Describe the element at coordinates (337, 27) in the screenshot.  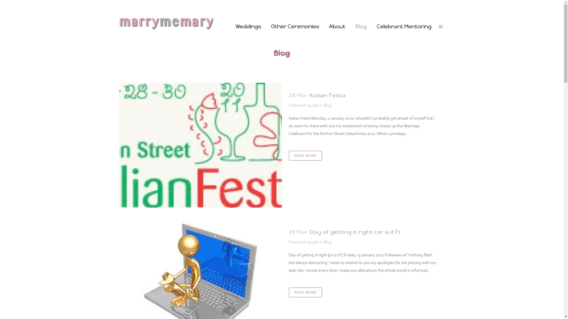
I see `About` at that location.